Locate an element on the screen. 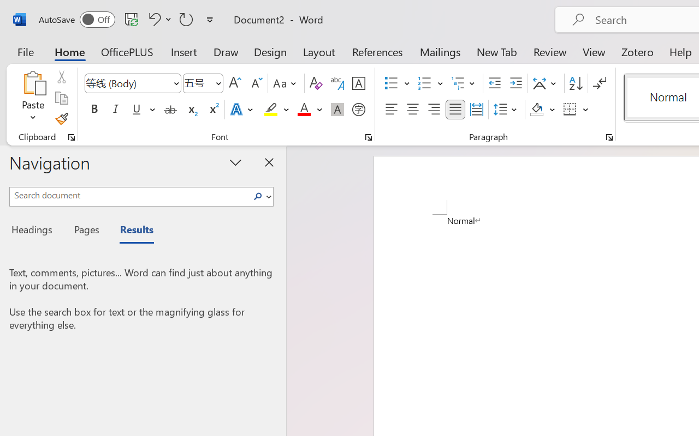  Borders is located at coordinates (570, 110).